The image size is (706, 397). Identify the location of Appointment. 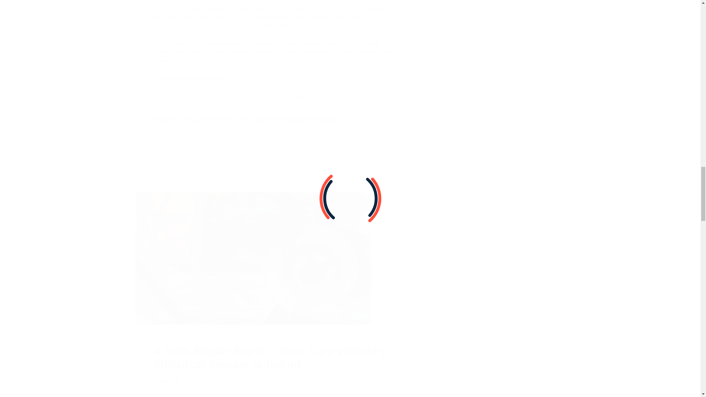
(203, 118).